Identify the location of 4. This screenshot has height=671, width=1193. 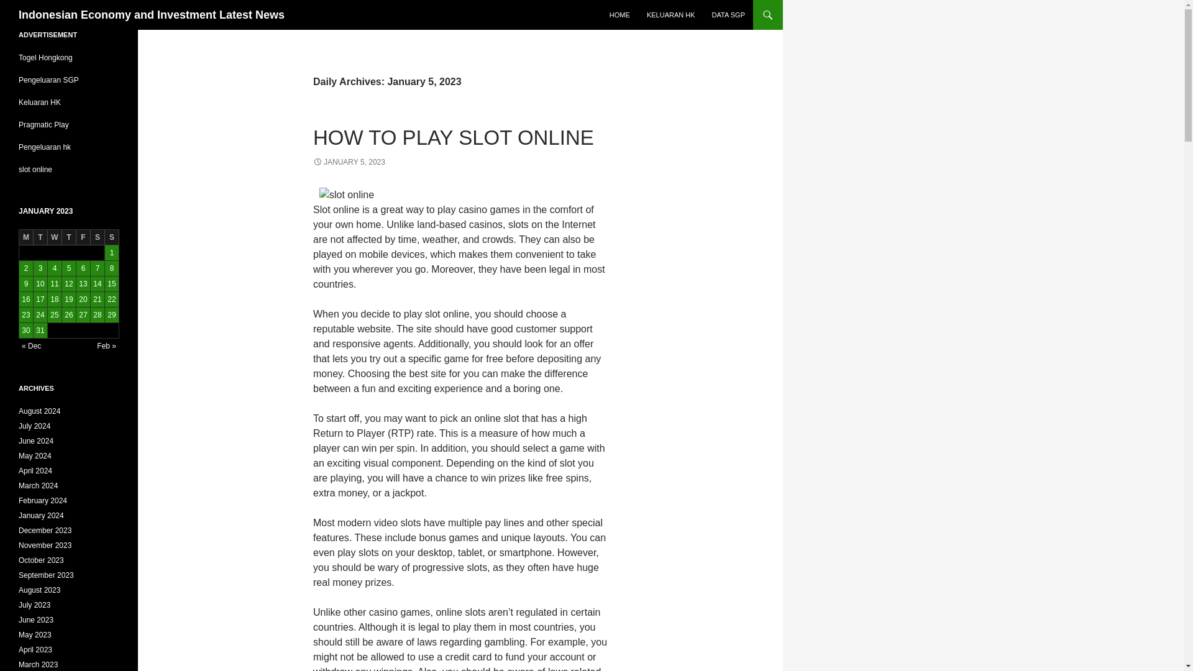
(55, 268).